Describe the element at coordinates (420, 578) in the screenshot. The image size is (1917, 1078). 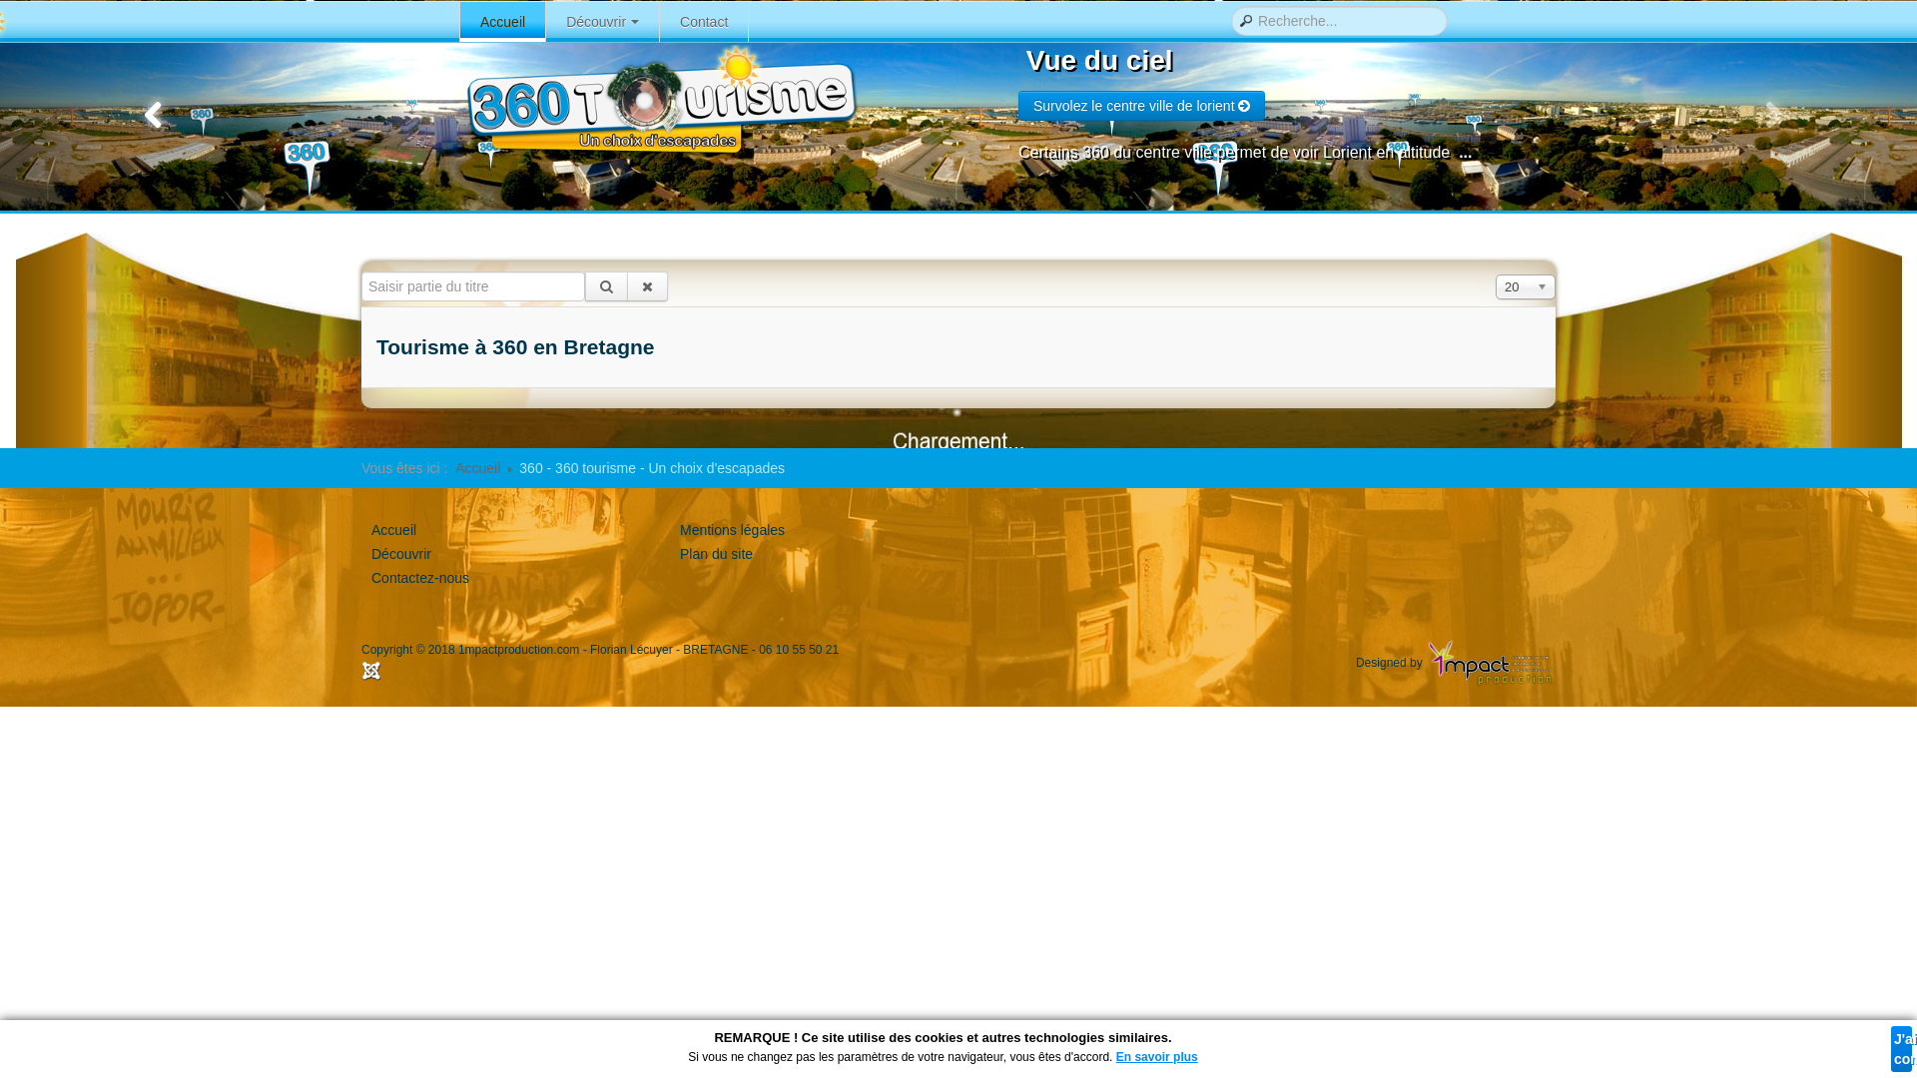
I see `Contactez-nous` at that location.